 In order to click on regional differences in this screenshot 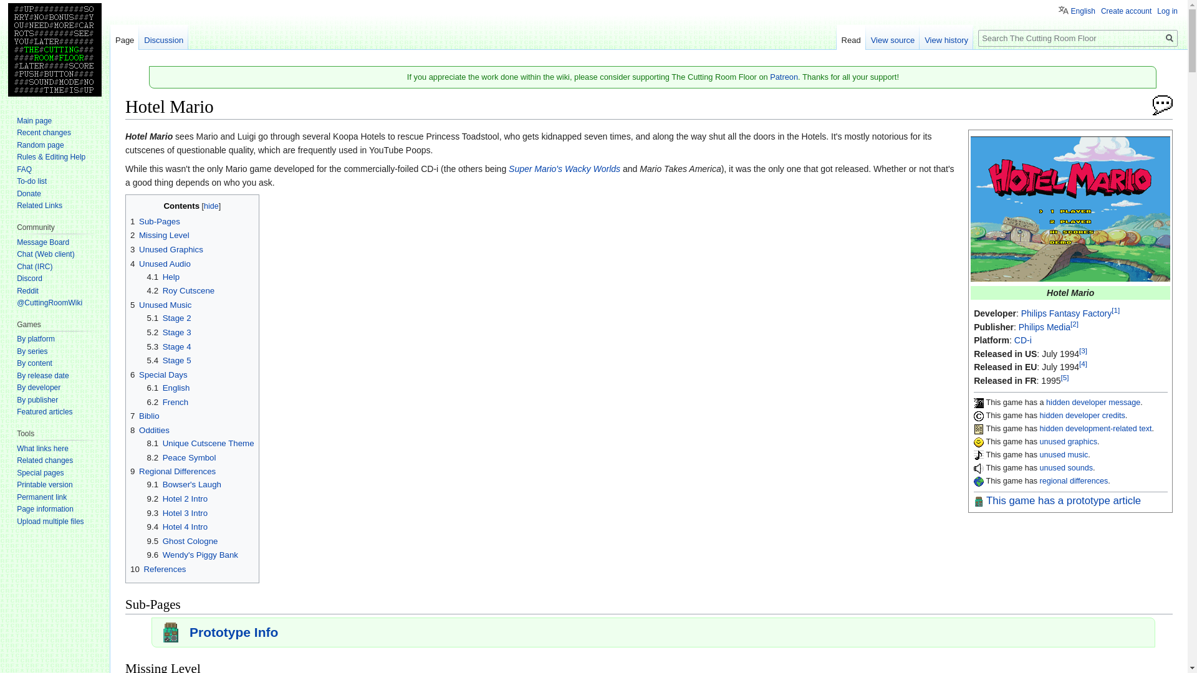, I will do `click(1074, 480)`.